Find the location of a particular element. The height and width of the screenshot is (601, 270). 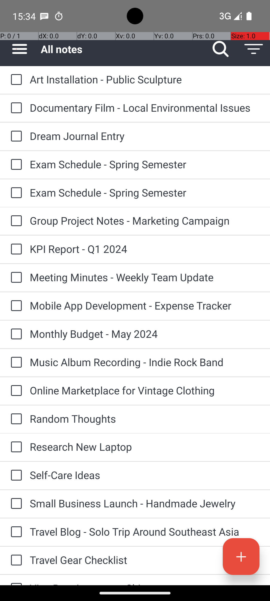

to-do: Visa Requirements - China is located at coordinates (15, 580).